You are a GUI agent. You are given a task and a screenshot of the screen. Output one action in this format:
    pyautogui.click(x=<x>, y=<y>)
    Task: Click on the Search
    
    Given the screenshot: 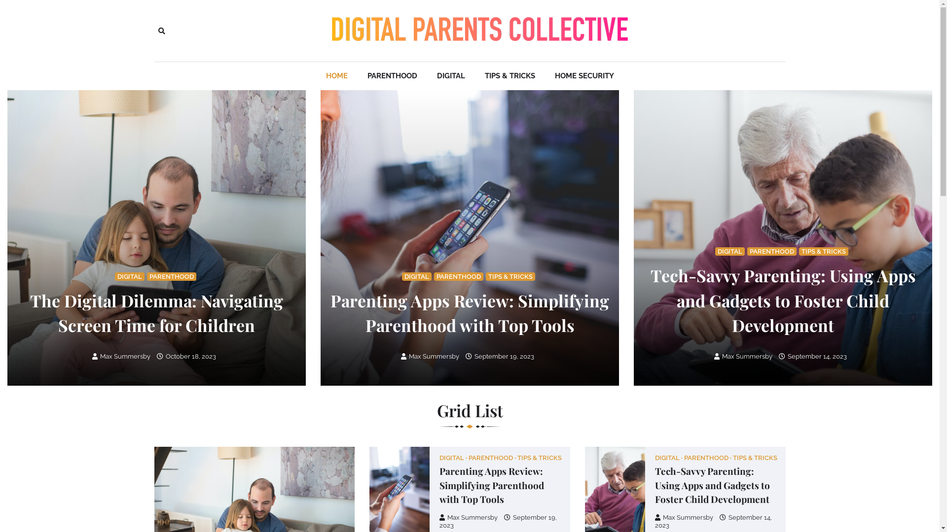 What is the action you would take?
    pyautogui.click(x=289, y=54)
    